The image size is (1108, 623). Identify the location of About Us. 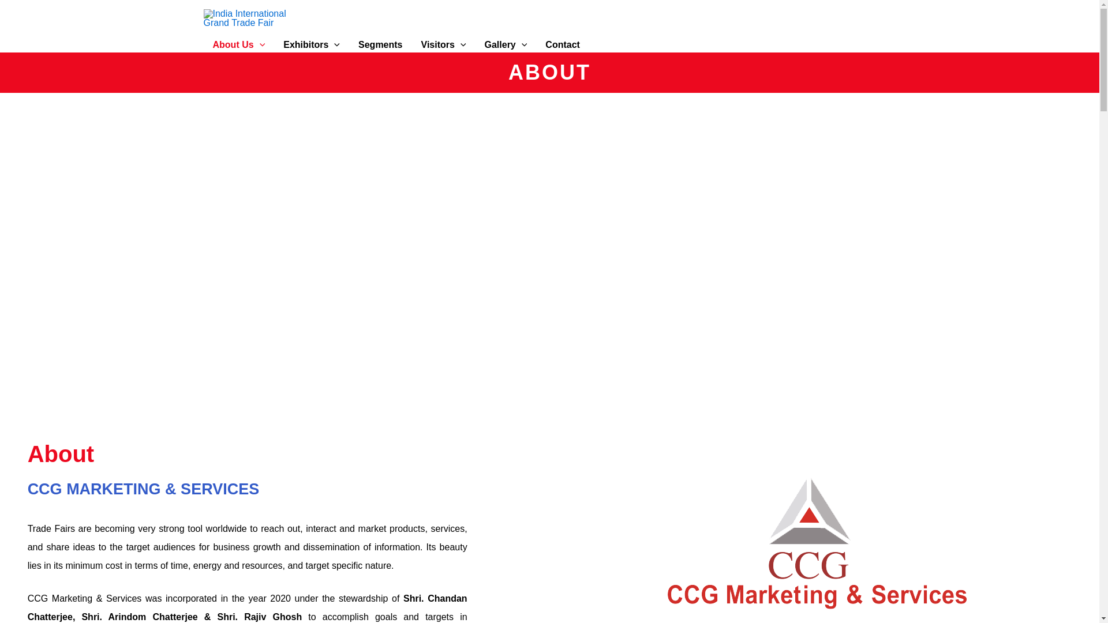
(238, 44).